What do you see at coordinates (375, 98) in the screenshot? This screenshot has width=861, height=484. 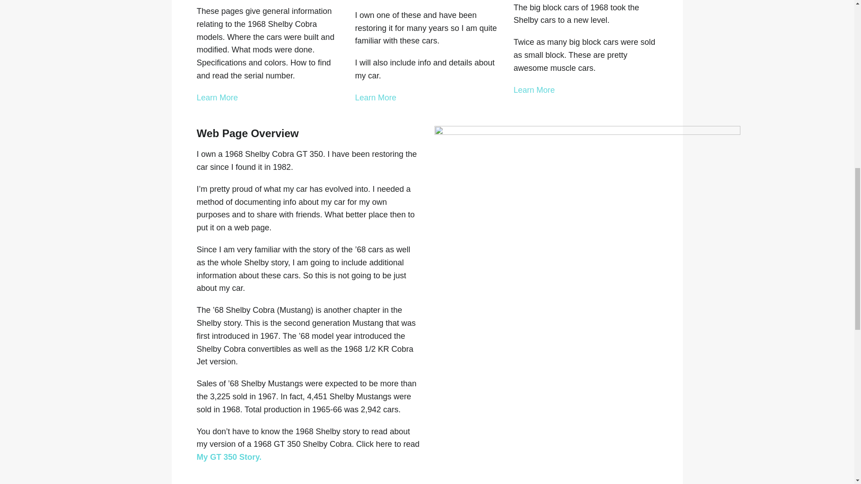 I see `Learn More` at bounding box center [375, 98].